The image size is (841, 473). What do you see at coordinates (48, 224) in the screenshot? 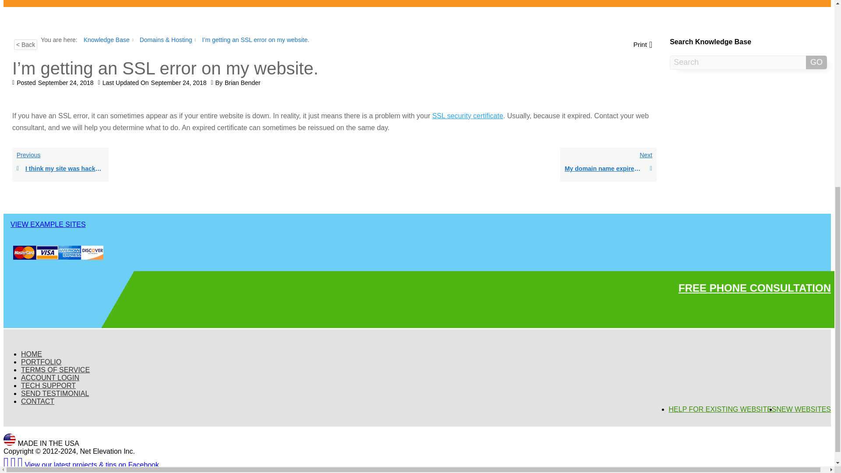
I see `PORTFOLIO` at bounding box center [48, 224].